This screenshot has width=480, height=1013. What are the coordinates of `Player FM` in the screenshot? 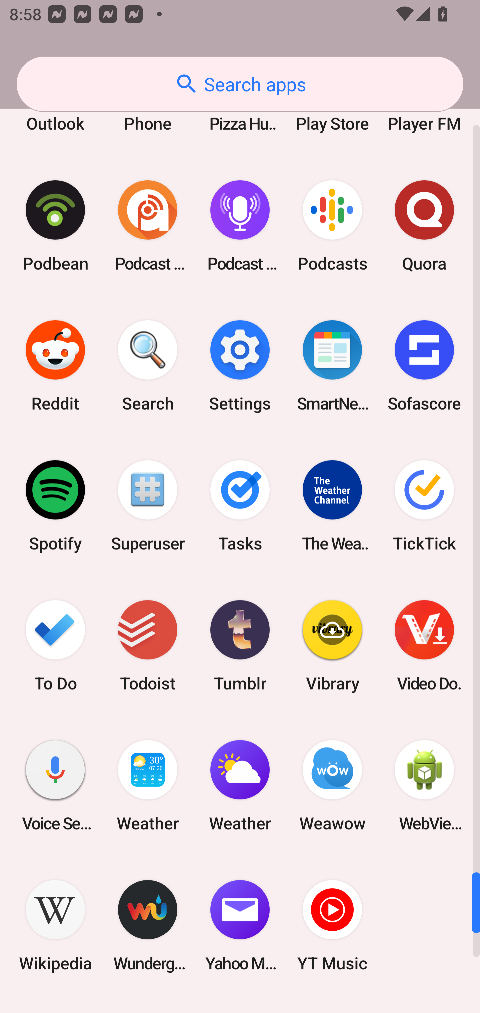 It's located at (424, 111).